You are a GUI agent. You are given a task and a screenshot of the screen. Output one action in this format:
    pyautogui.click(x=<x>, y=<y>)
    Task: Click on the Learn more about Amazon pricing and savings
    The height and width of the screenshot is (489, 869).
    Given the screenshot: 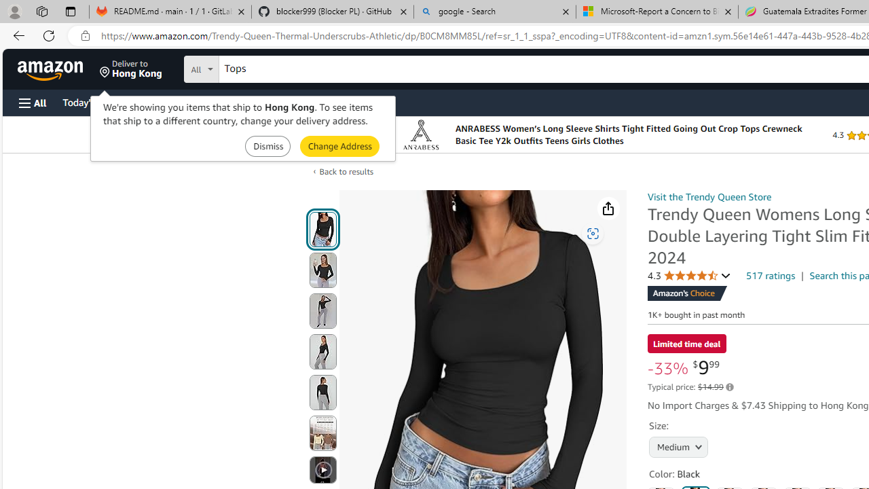 What is the action you would take?
    pyautogui.click(x=729, y=387)
    